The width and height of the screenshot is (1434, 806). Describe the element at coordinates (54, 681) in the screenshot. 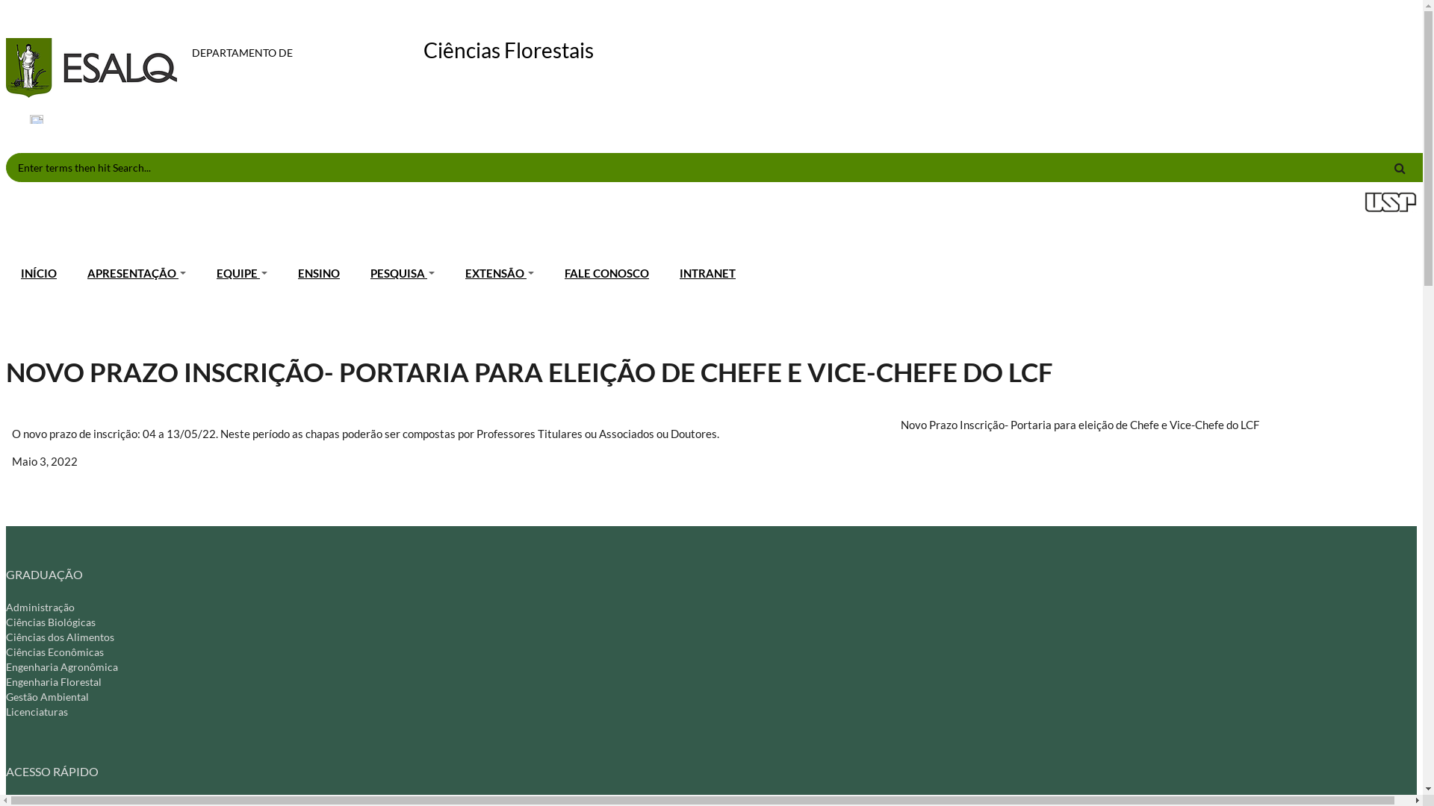

I see `Engenharia Florestal` at that location.